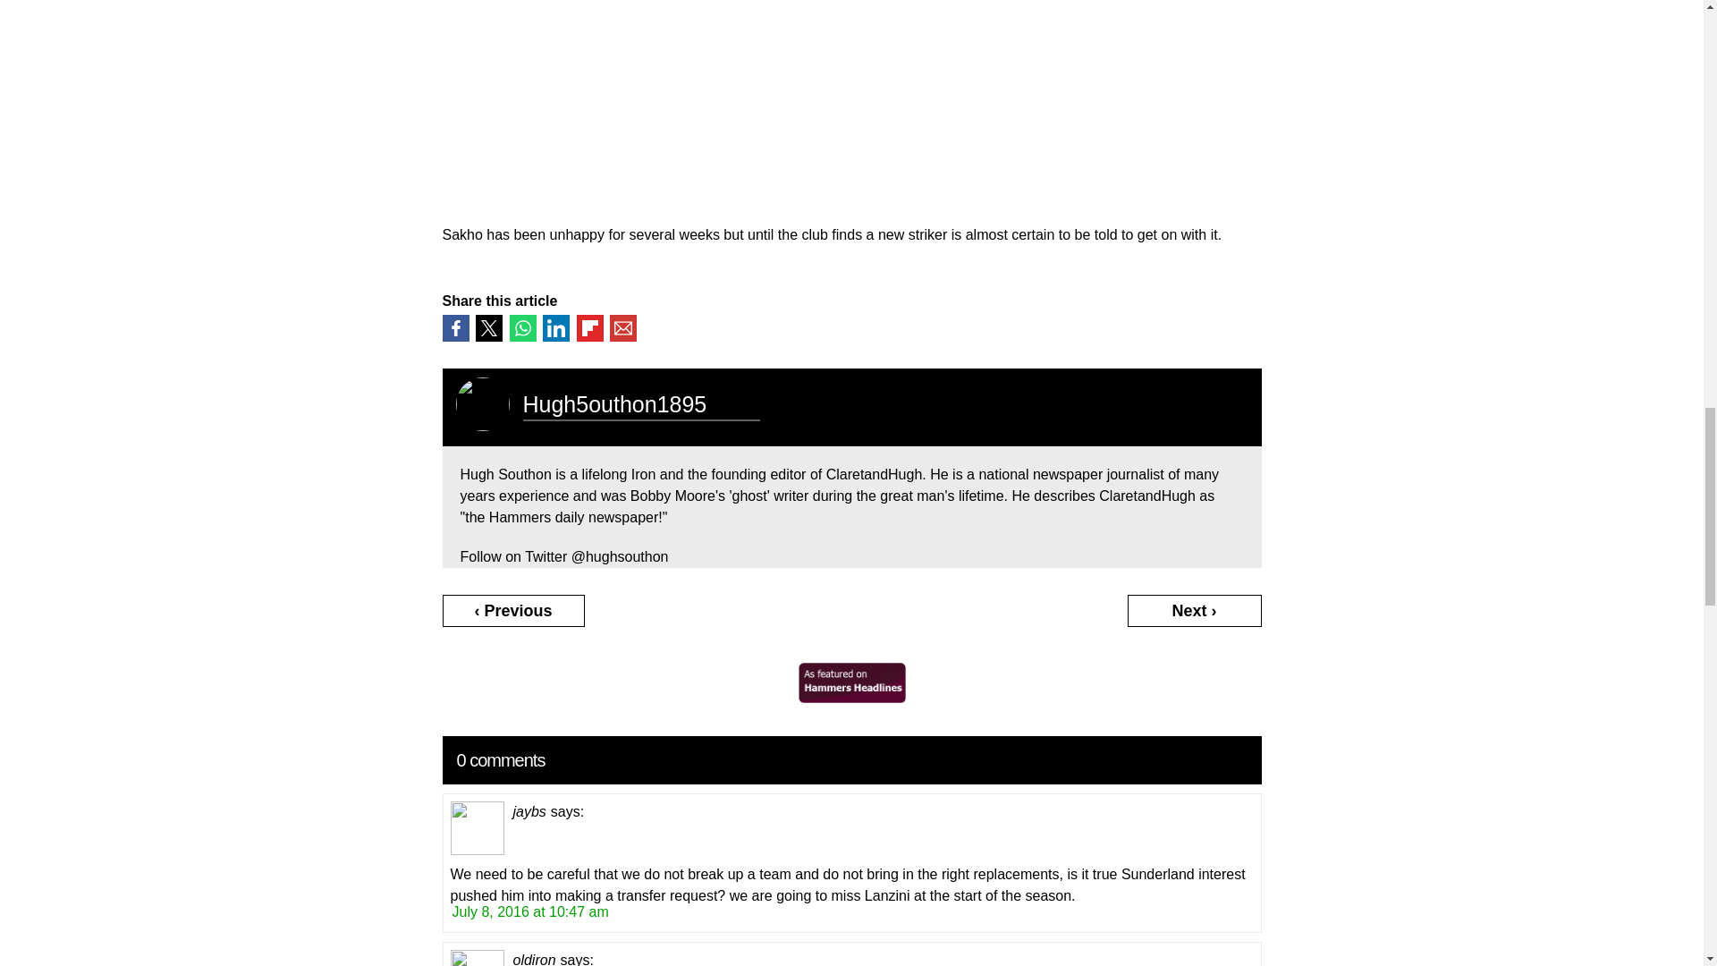 The height and width of the screenshot is (966, 1717). Describe the element at coordinates (556, 328) in the screenshot. I see `share on LinkedIn` at that location.